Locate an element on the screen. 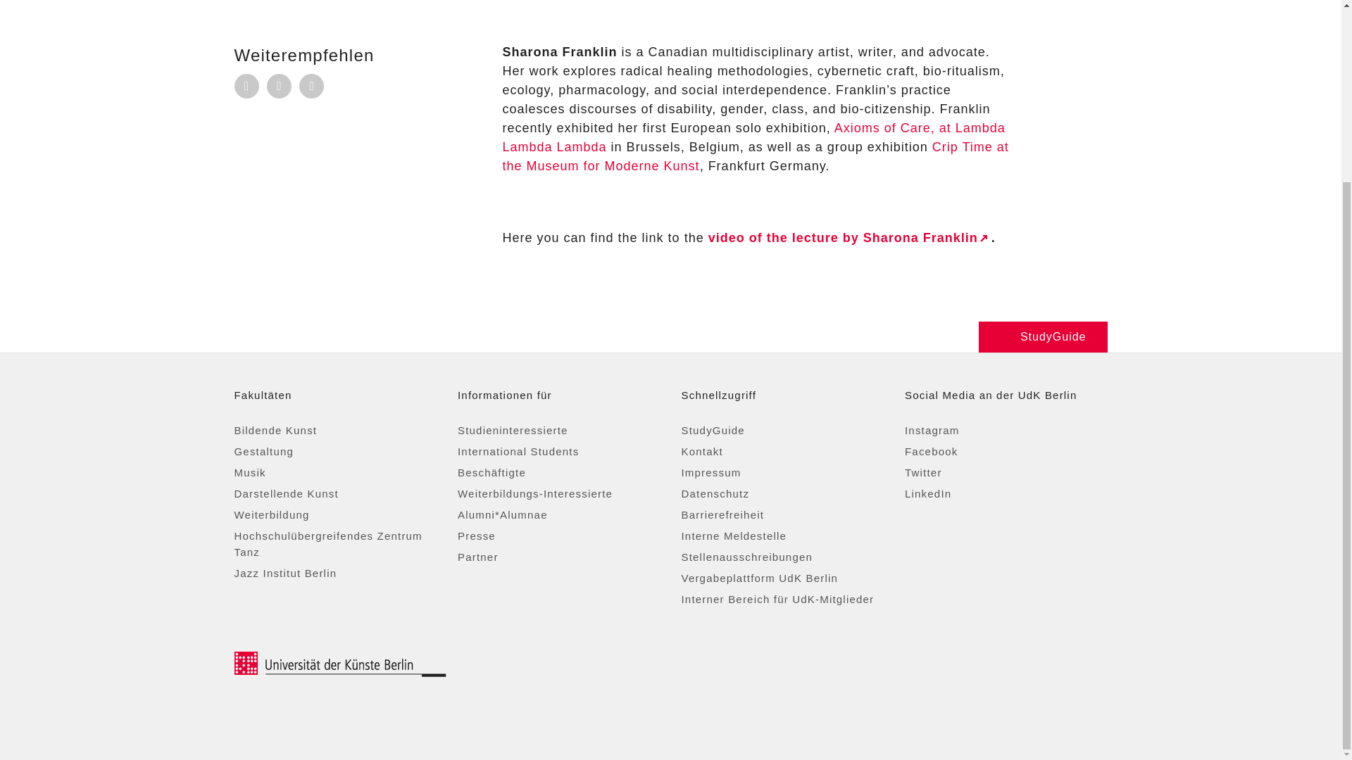 Image resolution: width=1352 pixels, height=760 pixels. Seite auf Twitter weiterempfehlen is located at coordinates (311, 86).